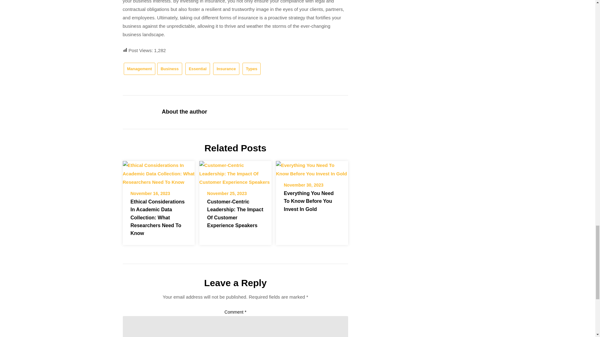 The width and height of the screenshot is (600, 337). What do you see at coordinates (312, 167) in the screenshot?
I see `Everything You Need To Know Before You Invest In Gold` at bounding box center [312, 167].